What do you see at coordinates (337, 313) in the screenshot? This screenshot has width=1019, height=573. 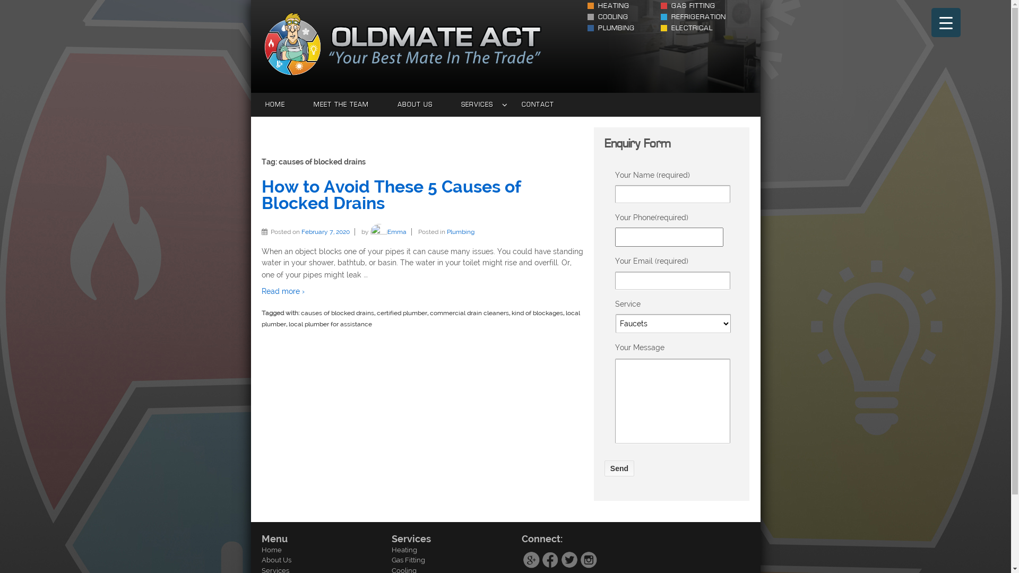 I see `causes of blocked drains` at bounding box center [337, 313].